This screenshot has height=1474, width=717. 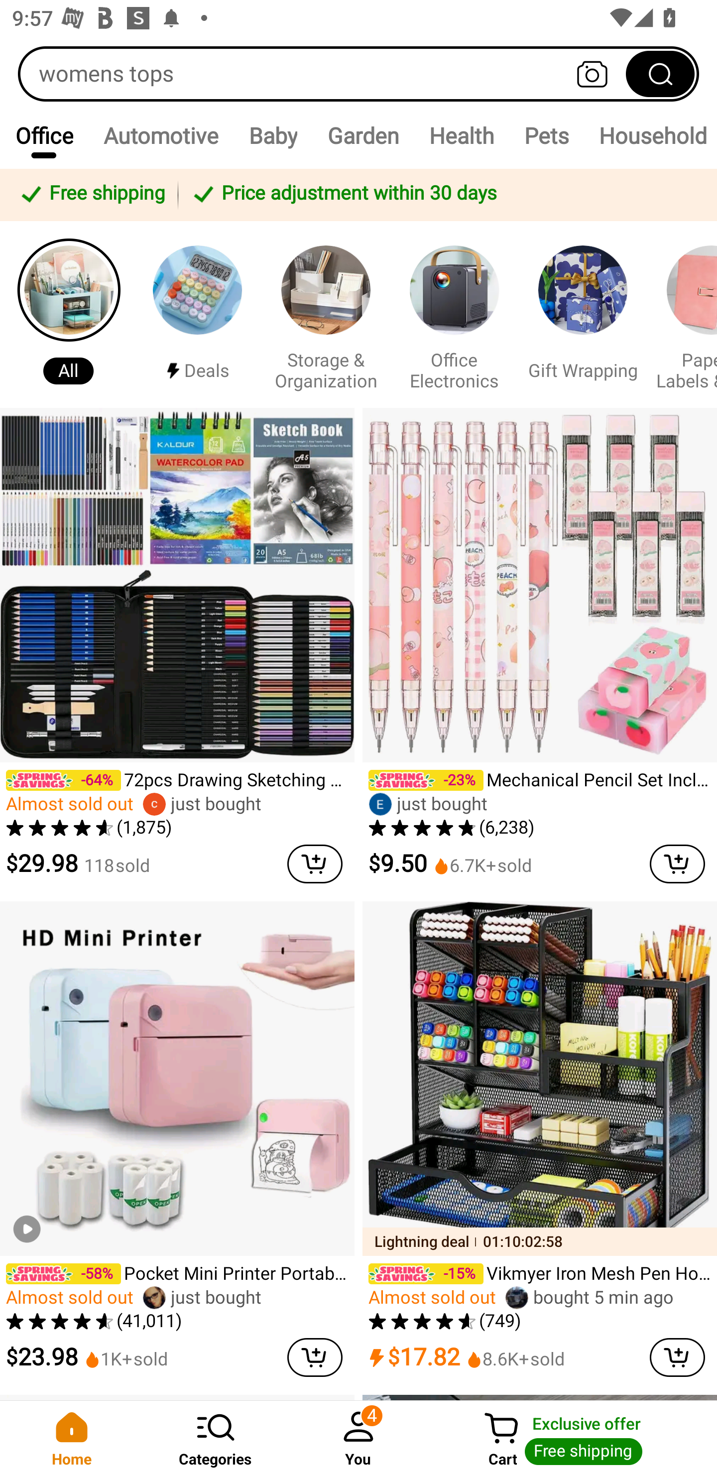 I want to click on Categories, so click(x=215, y=1437).